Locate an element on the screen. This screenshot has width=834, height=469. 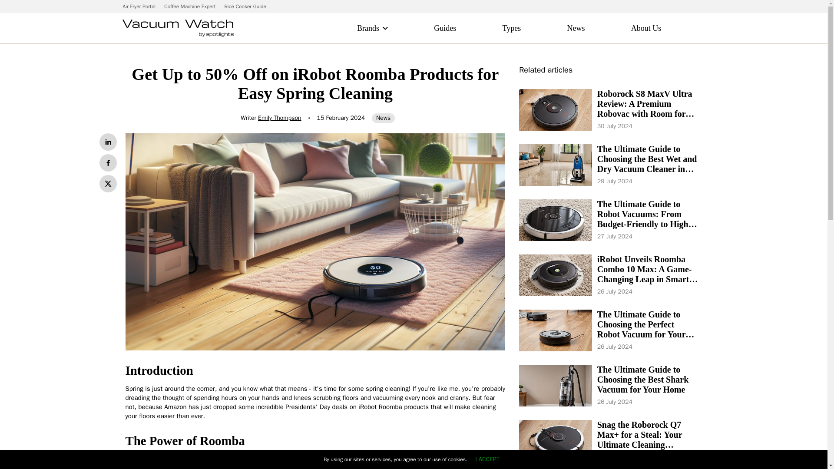
Types is located at coordinates (512, 28).